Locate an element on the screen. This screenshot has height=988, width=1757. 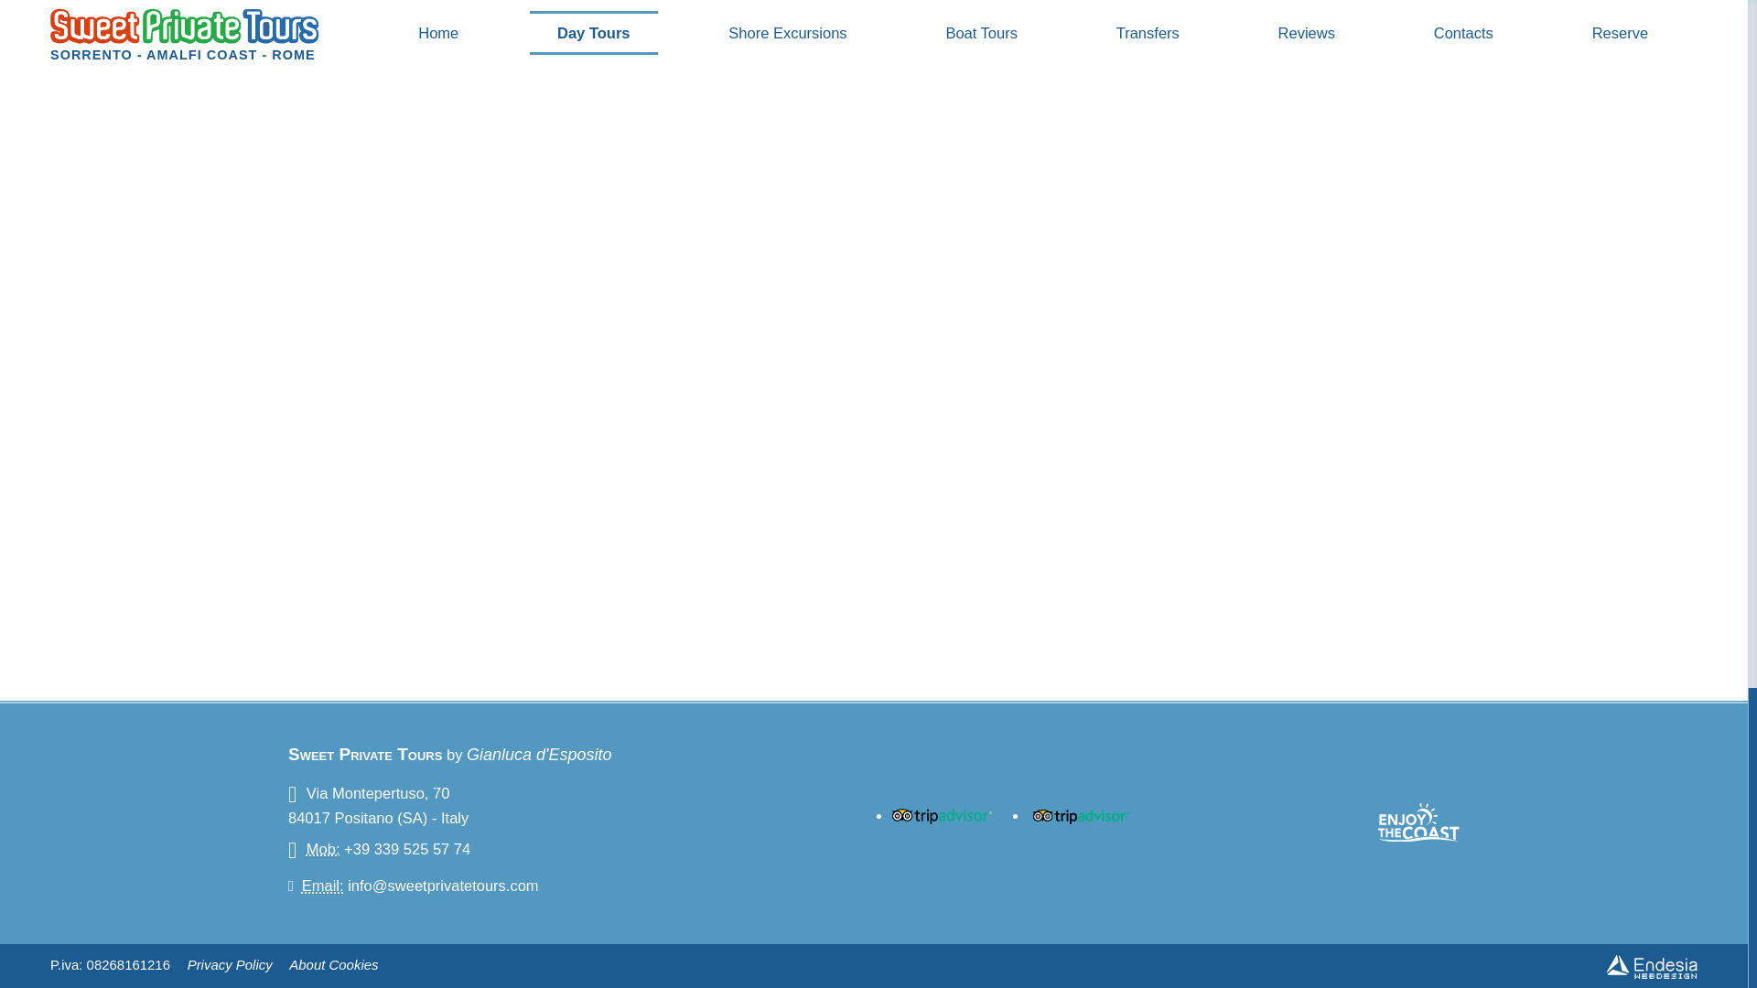
Privacy Policy is located at coordinates (230, 966).